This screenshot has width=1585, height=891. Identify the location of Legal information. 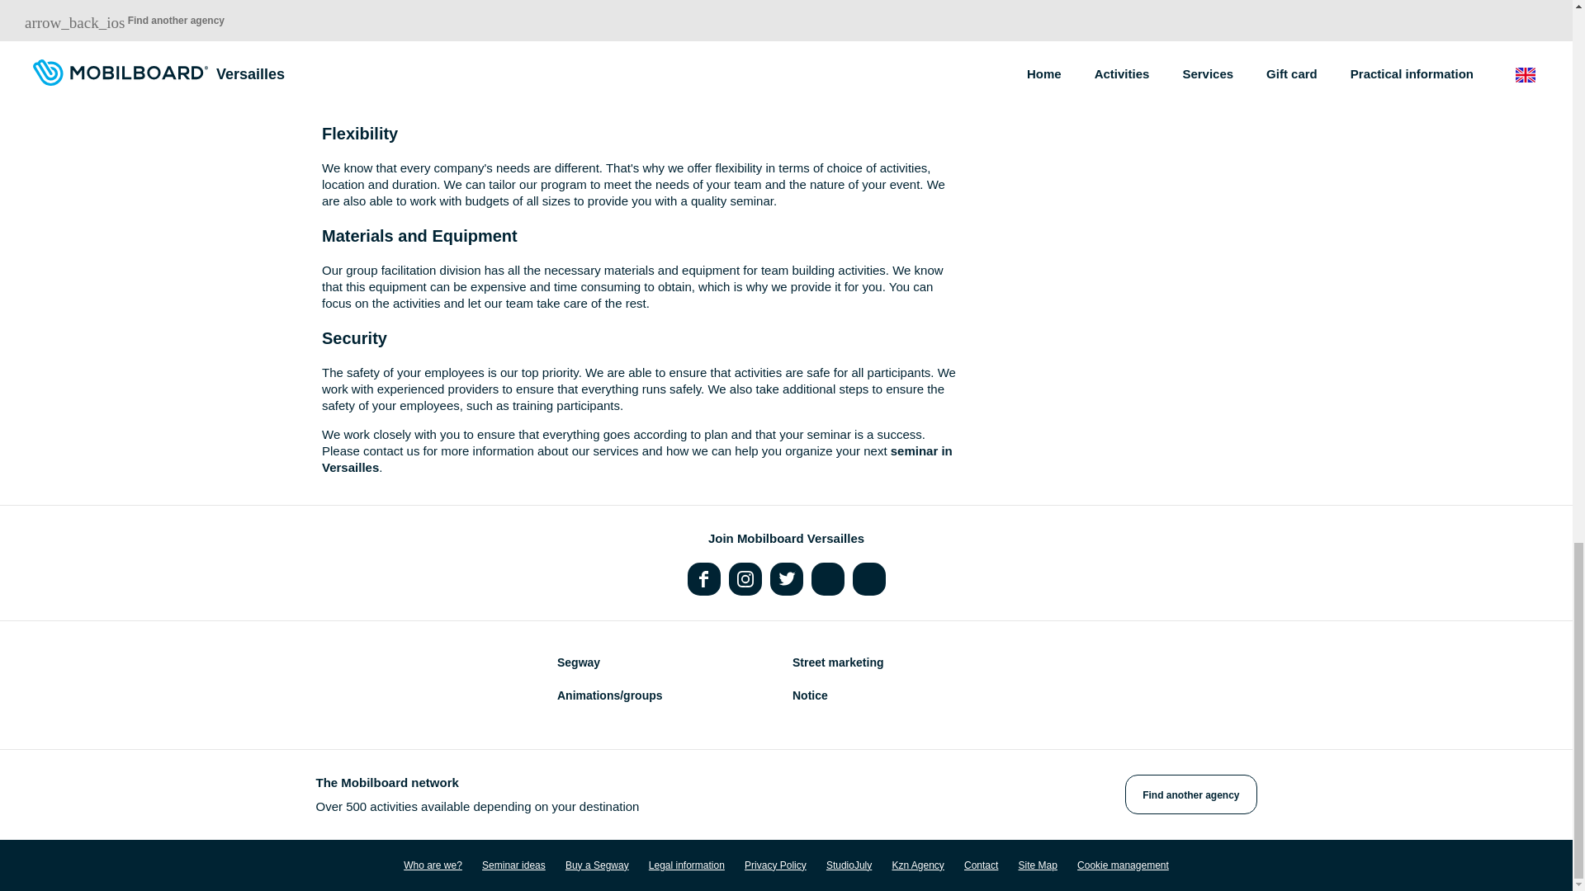
(686, 865).